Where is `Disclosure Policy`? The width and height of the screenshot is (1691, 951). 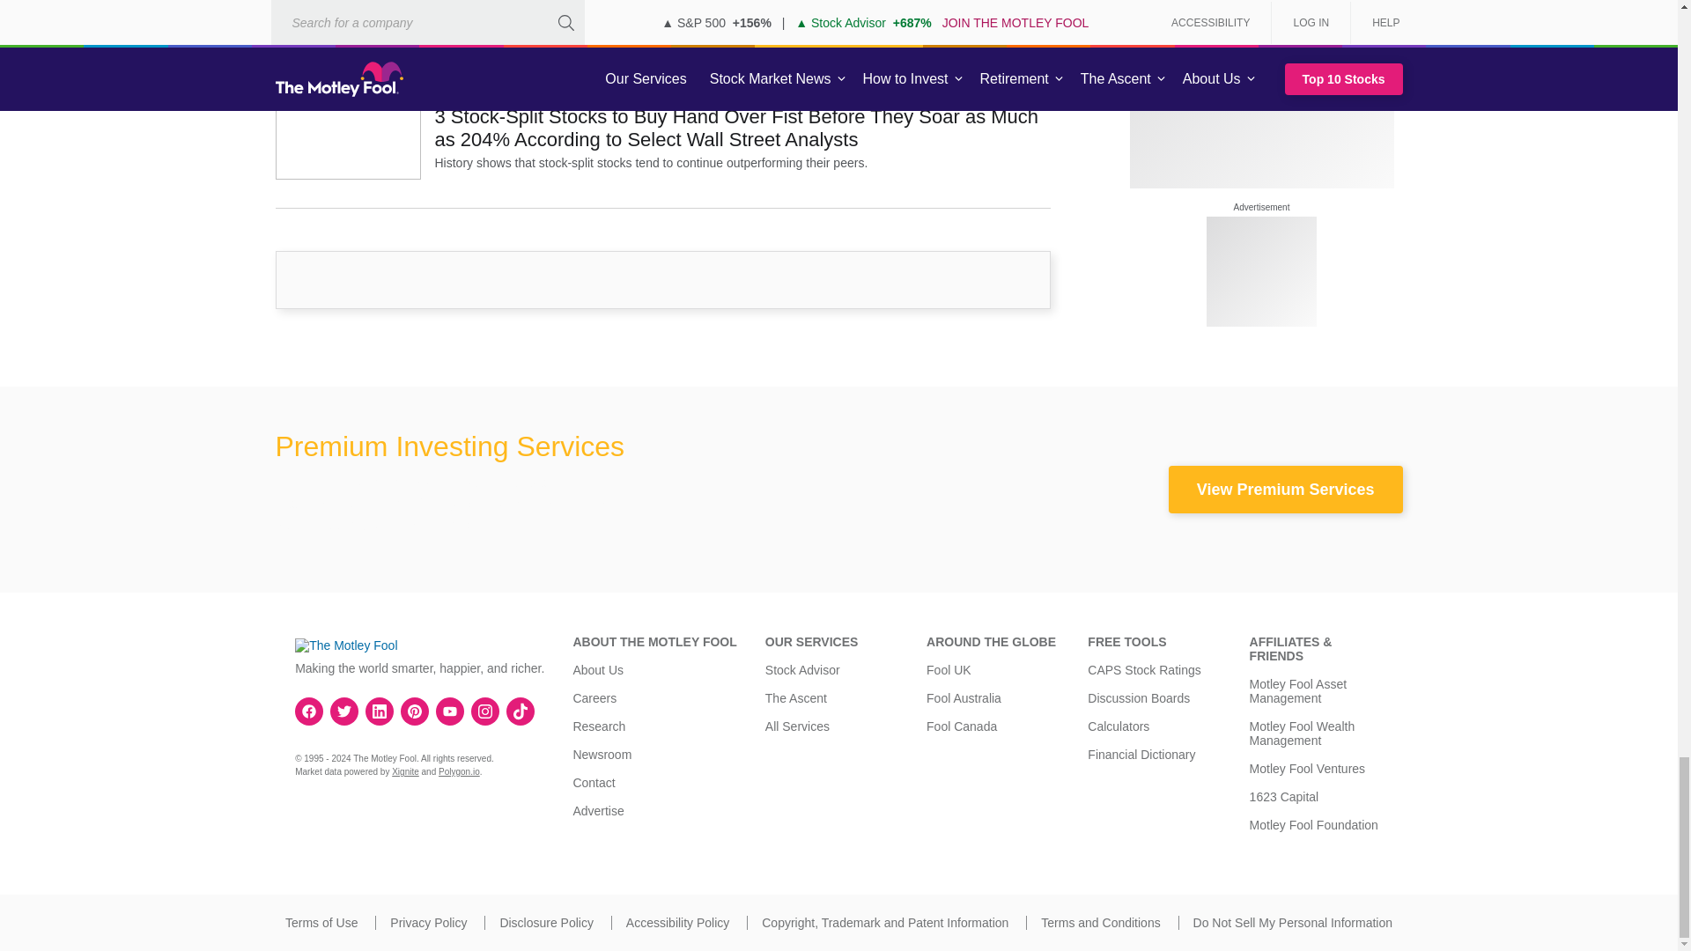 Disclosure Policy is located at coordinates (546, 923).